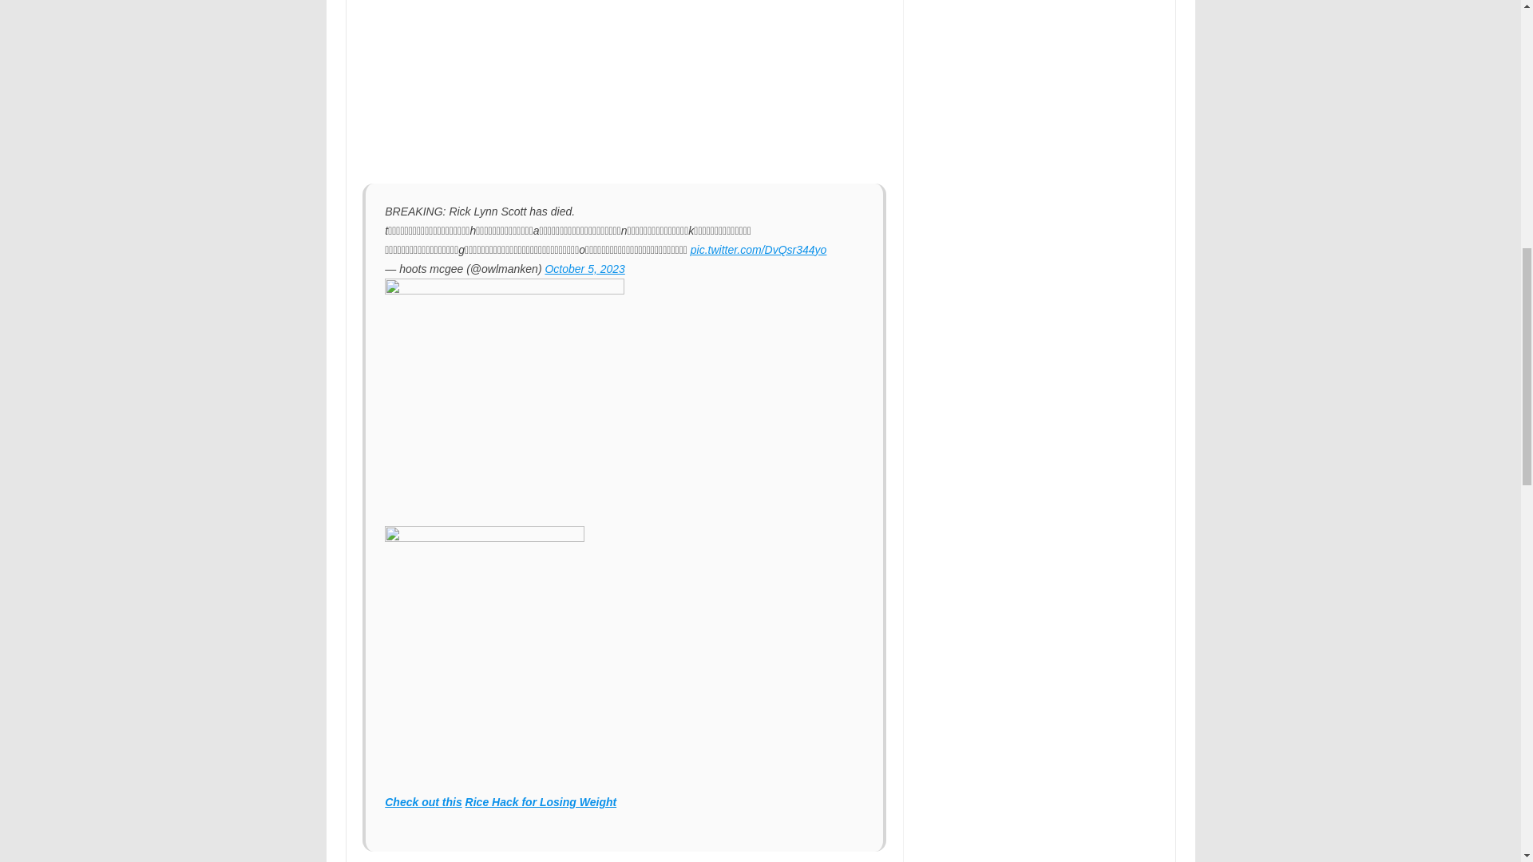 Image resolution: width=1533 pixels, height=862 pixels. What do you see at coordinates (541, 801) in the screenshot?
I see `Rice Hack for Losing Weight` at bounding box center [541, 801].